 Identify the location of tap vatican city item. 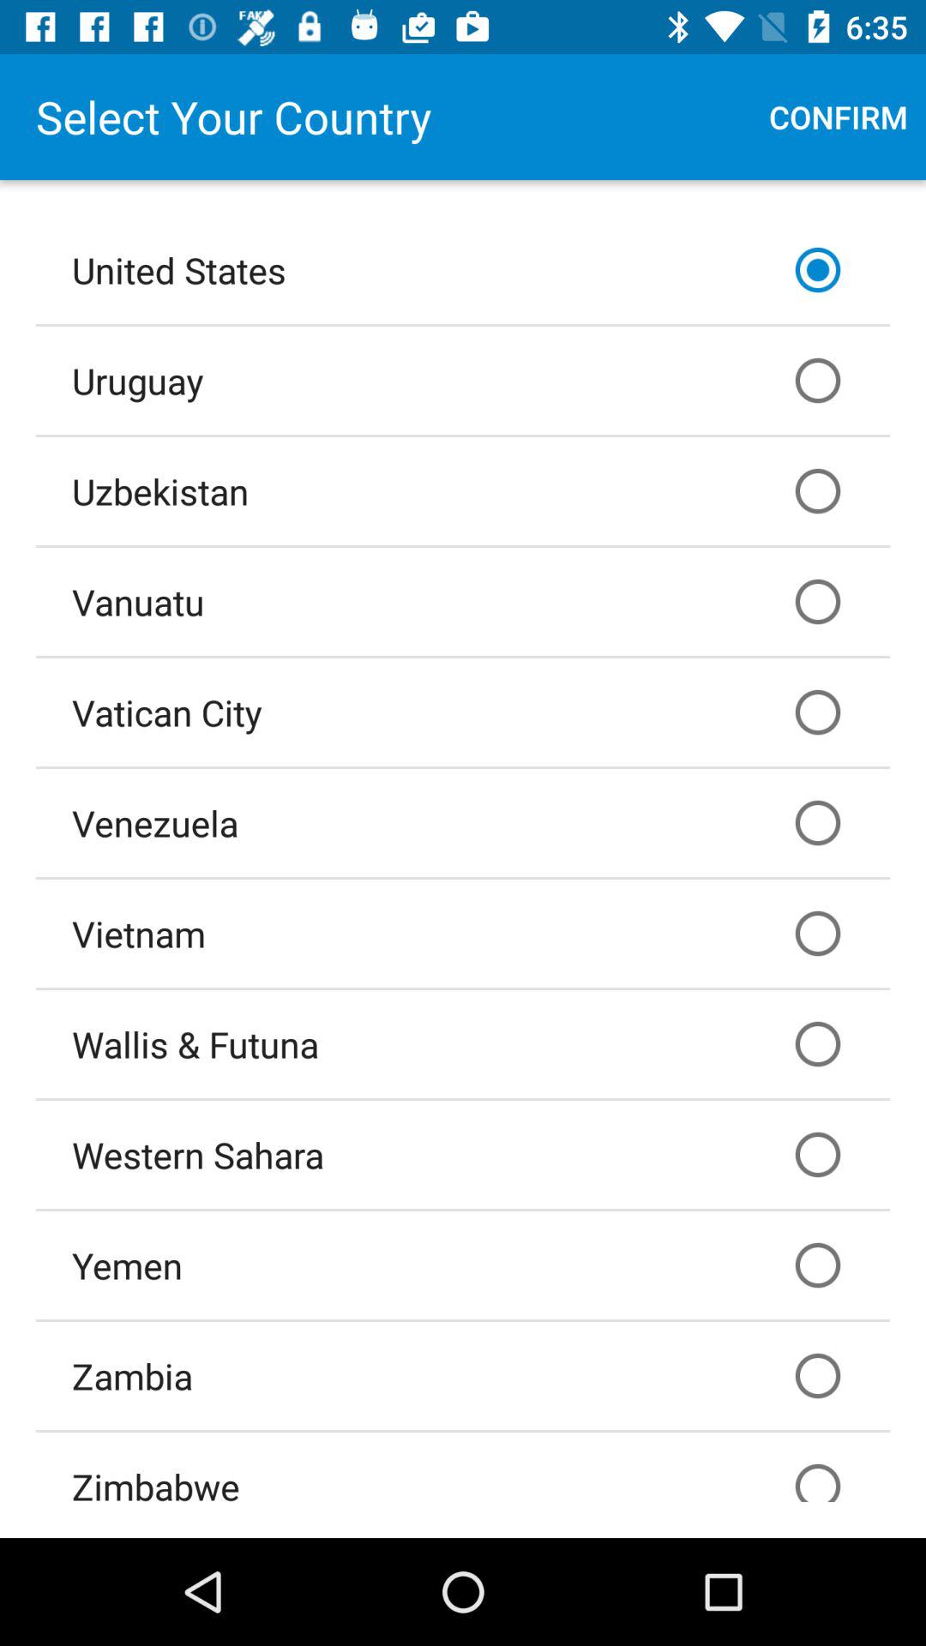
(463, 712).